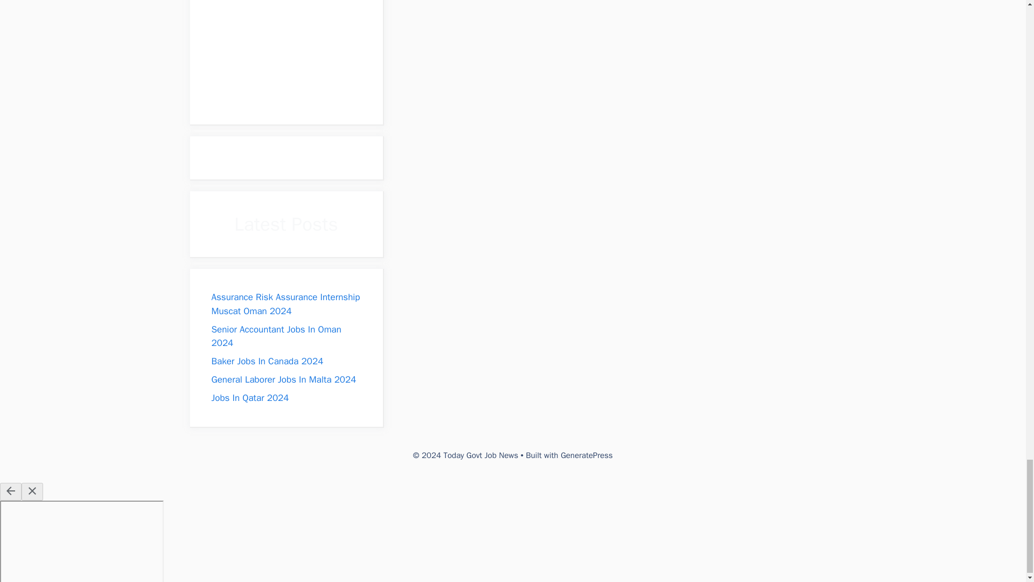  What do you see at coordinates (267, 361) in the screenshot?
I see `Baker Jobs In Canada 2024` at bounding box center [267, 361].